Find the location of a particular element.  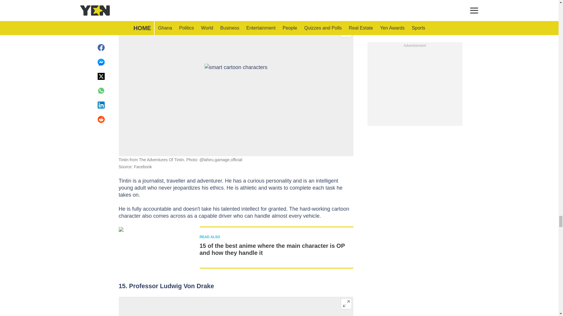

smart cartoon characters is located at coordinates (236, 90).